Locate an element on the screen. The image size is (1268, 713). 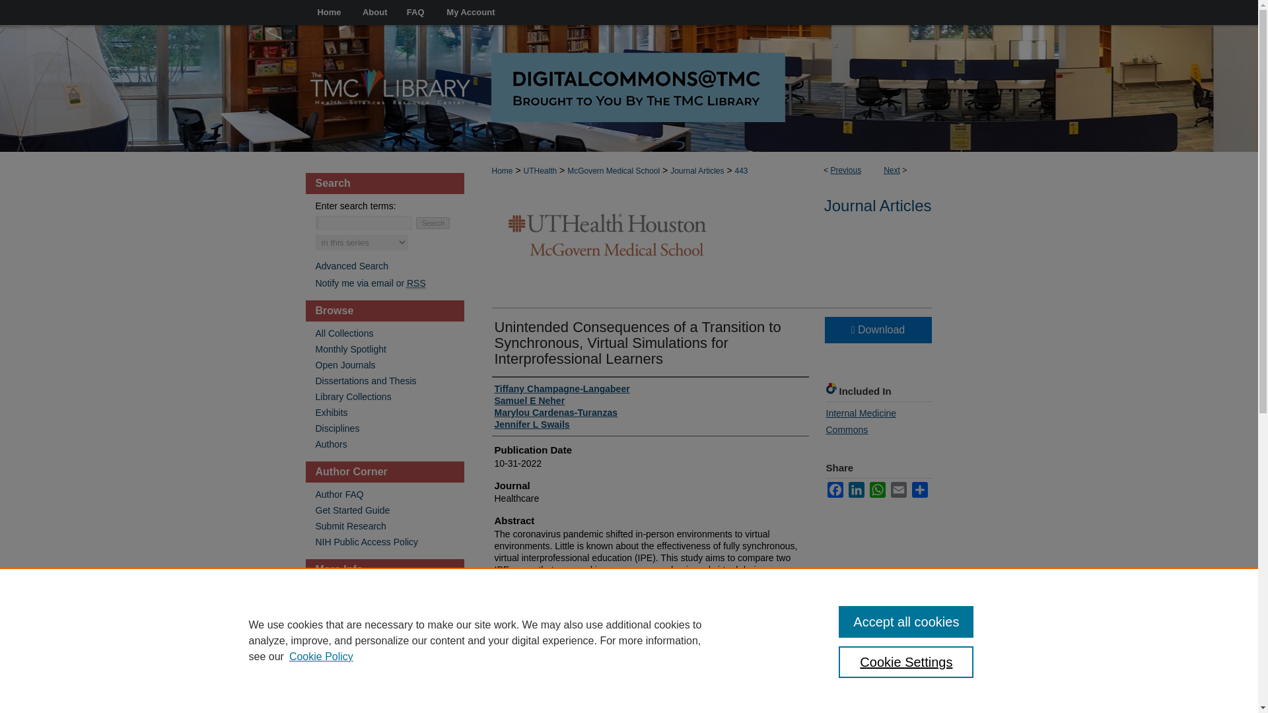
Next is located at coordinates (892, 170).